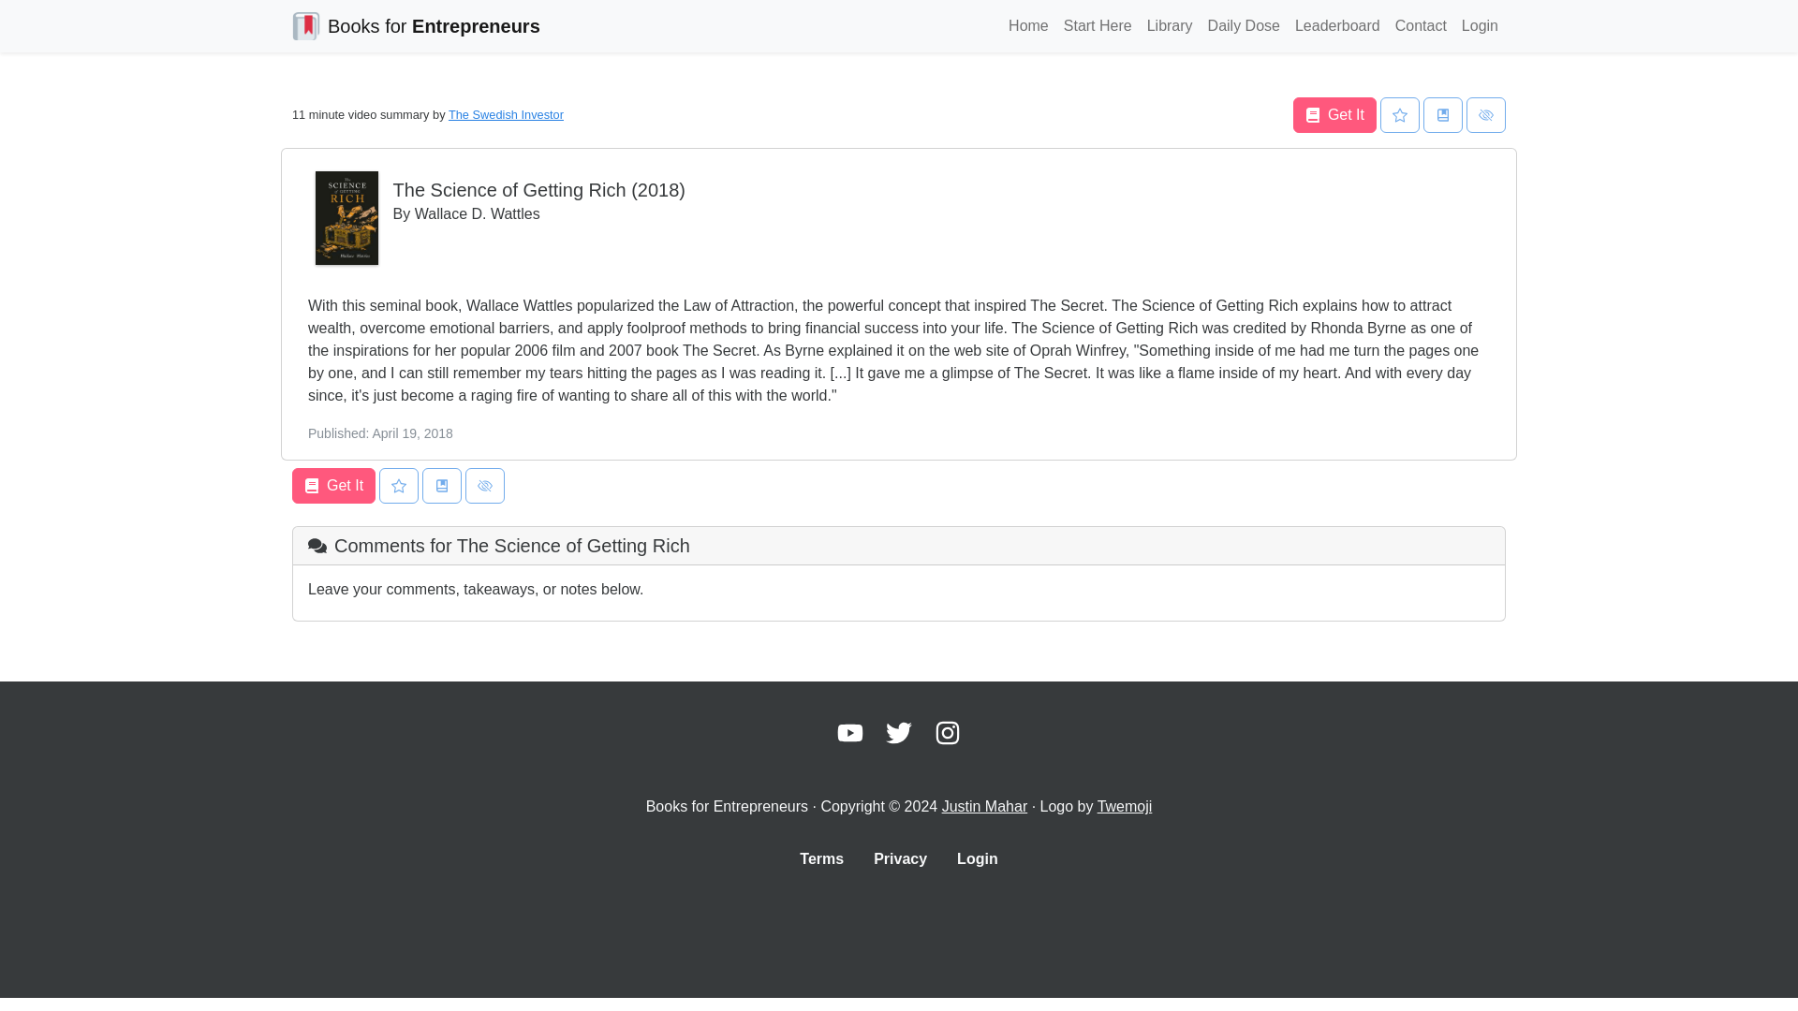  What do you see at coordinates (1244, 25) in the screenshot?
I see `Daily Dose` at bounding box center [1244, 25].